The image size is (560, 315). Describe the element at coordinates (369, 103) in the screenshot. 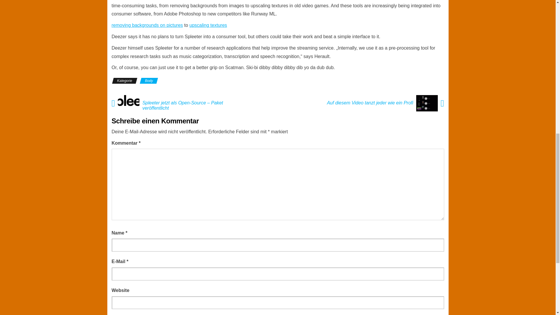

I see `Auf diesem Video tanzt jeder wie ein Profi` at that location.